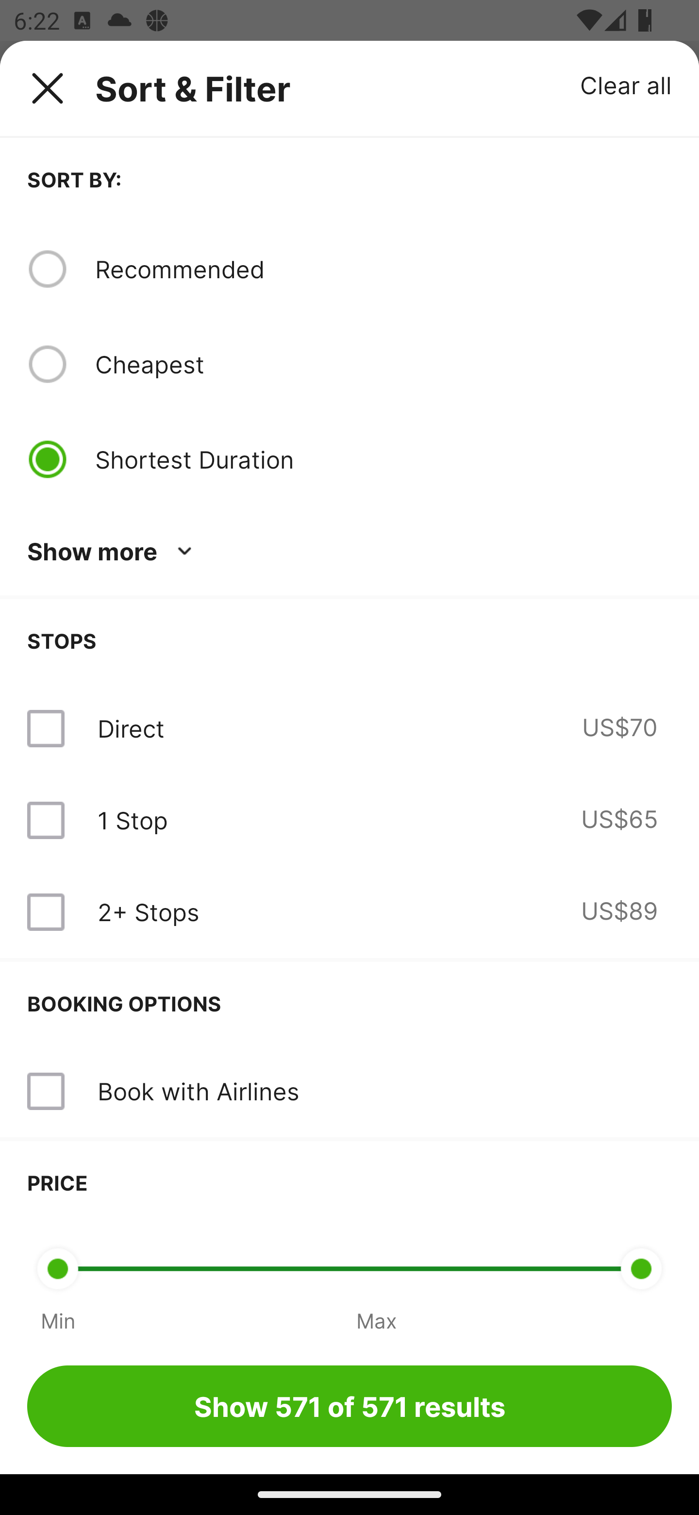 The height and width of the screenshot is (1515, 699). I want to click on Show more, so click(113, 552).